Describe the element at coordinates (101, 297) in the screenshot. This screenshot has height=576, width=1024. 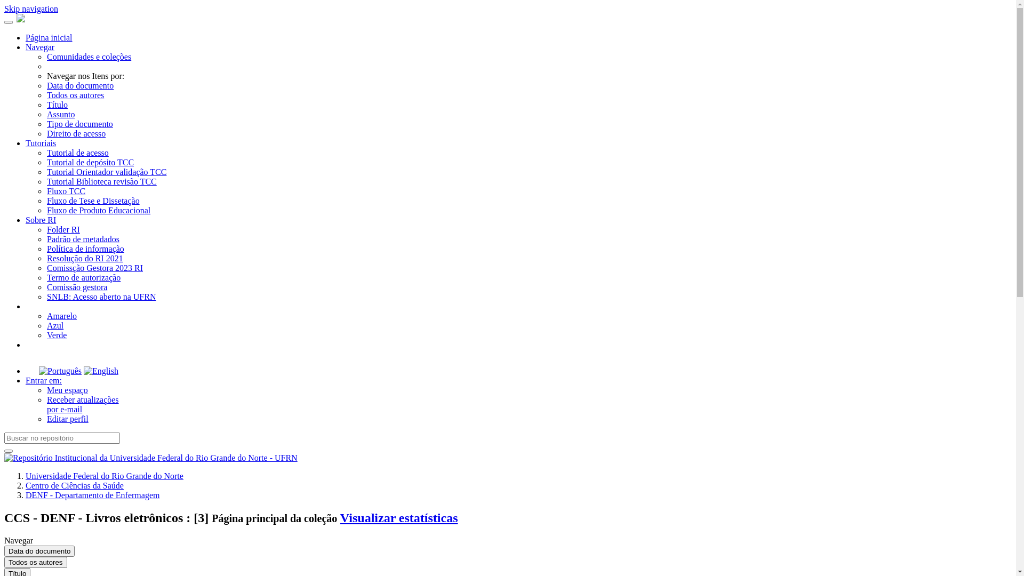
I see `SNLB: Acesso aberto na UFRN` at that location.